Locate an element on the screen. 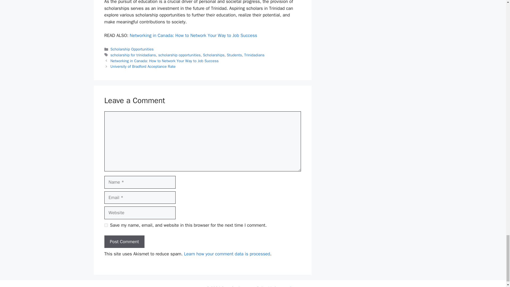  Scholarships is located at coordinates (214, 55).